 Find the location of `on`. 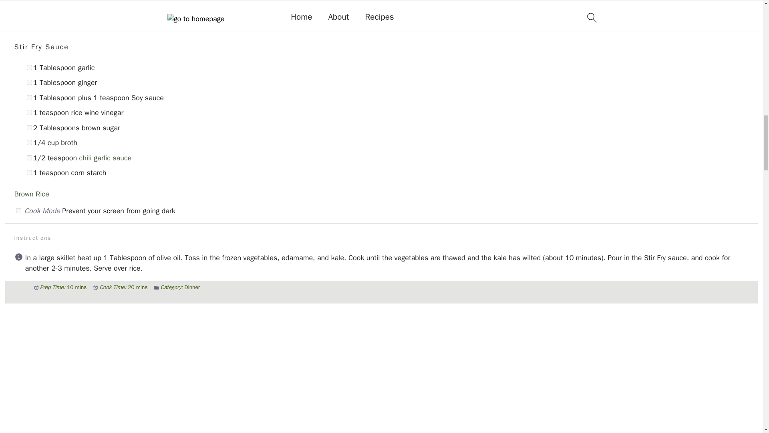

on is located at coordinates (29, 67).